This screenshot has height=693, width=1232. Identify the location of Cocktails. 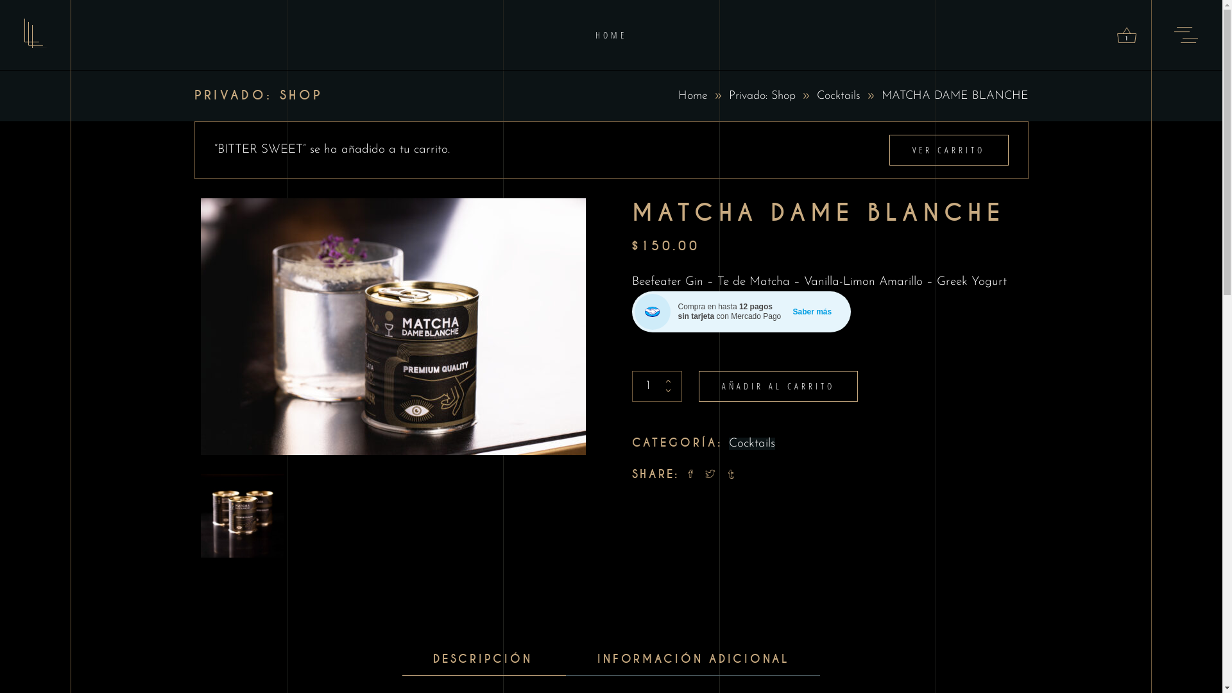
(752, 444).